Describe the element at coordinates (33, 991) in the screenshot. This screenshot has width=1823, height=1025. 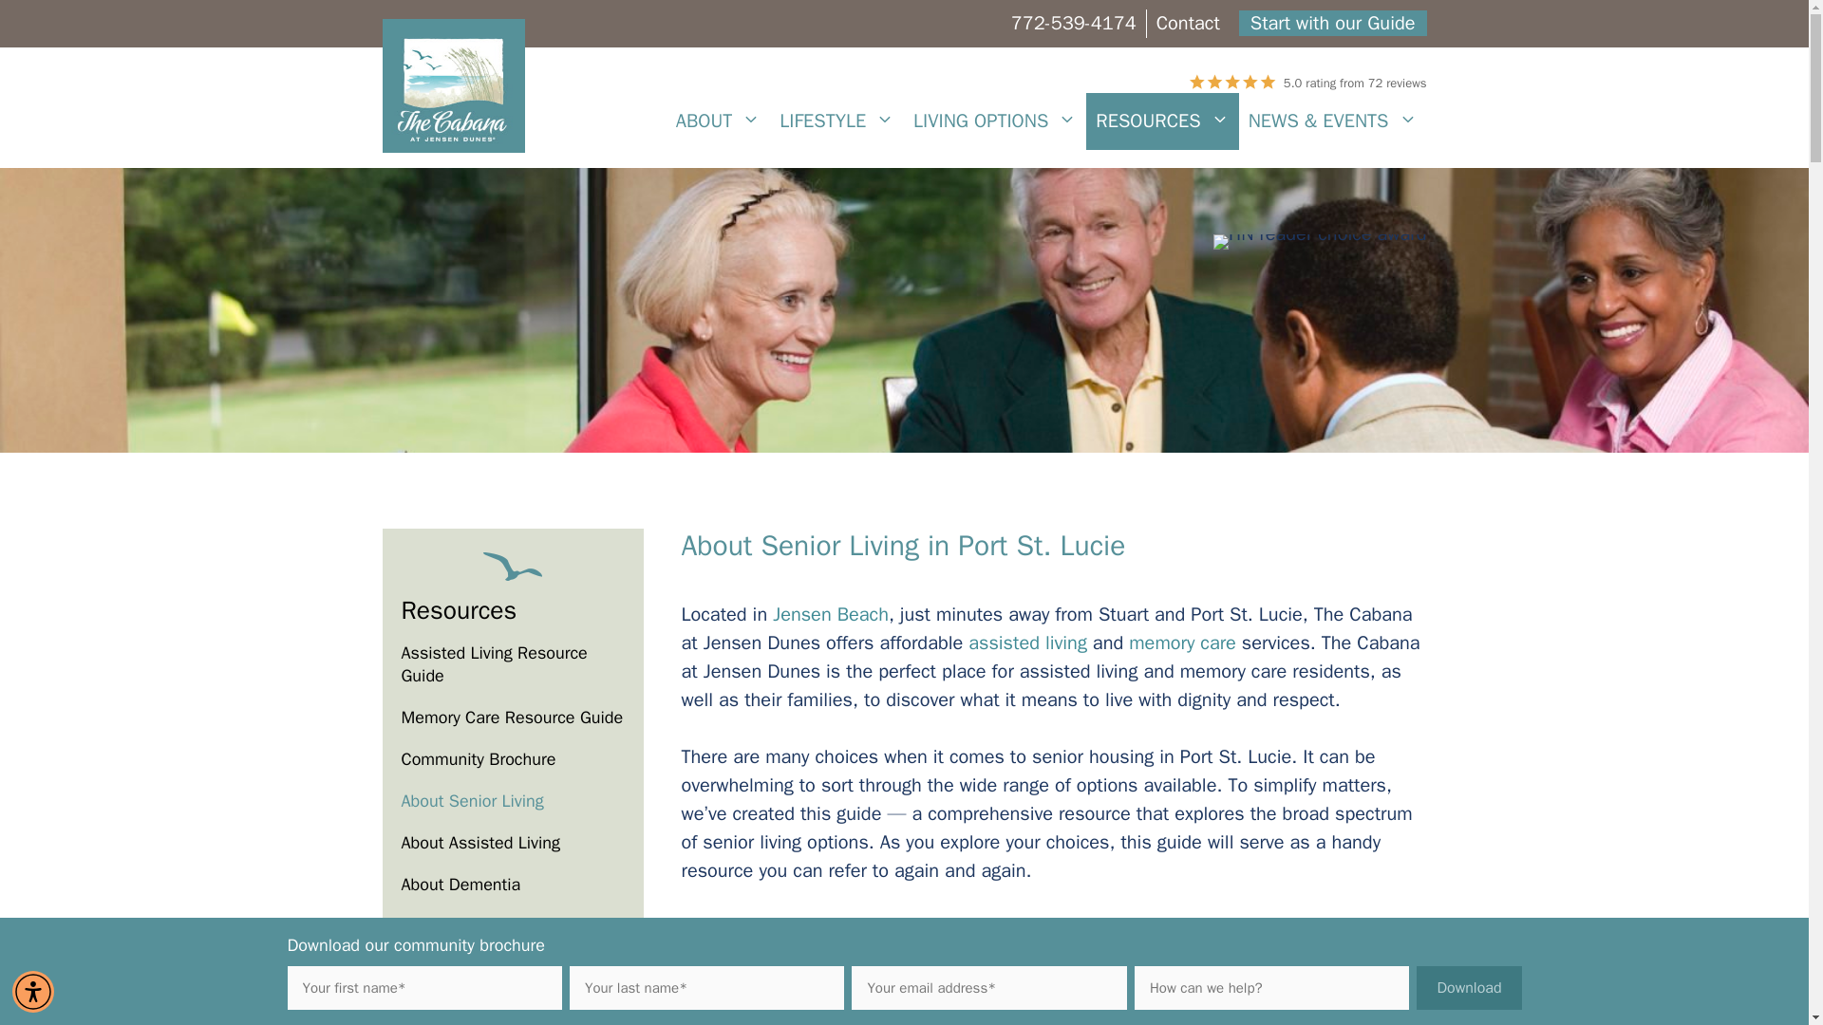
I see `Accessibility Menu` at that location.